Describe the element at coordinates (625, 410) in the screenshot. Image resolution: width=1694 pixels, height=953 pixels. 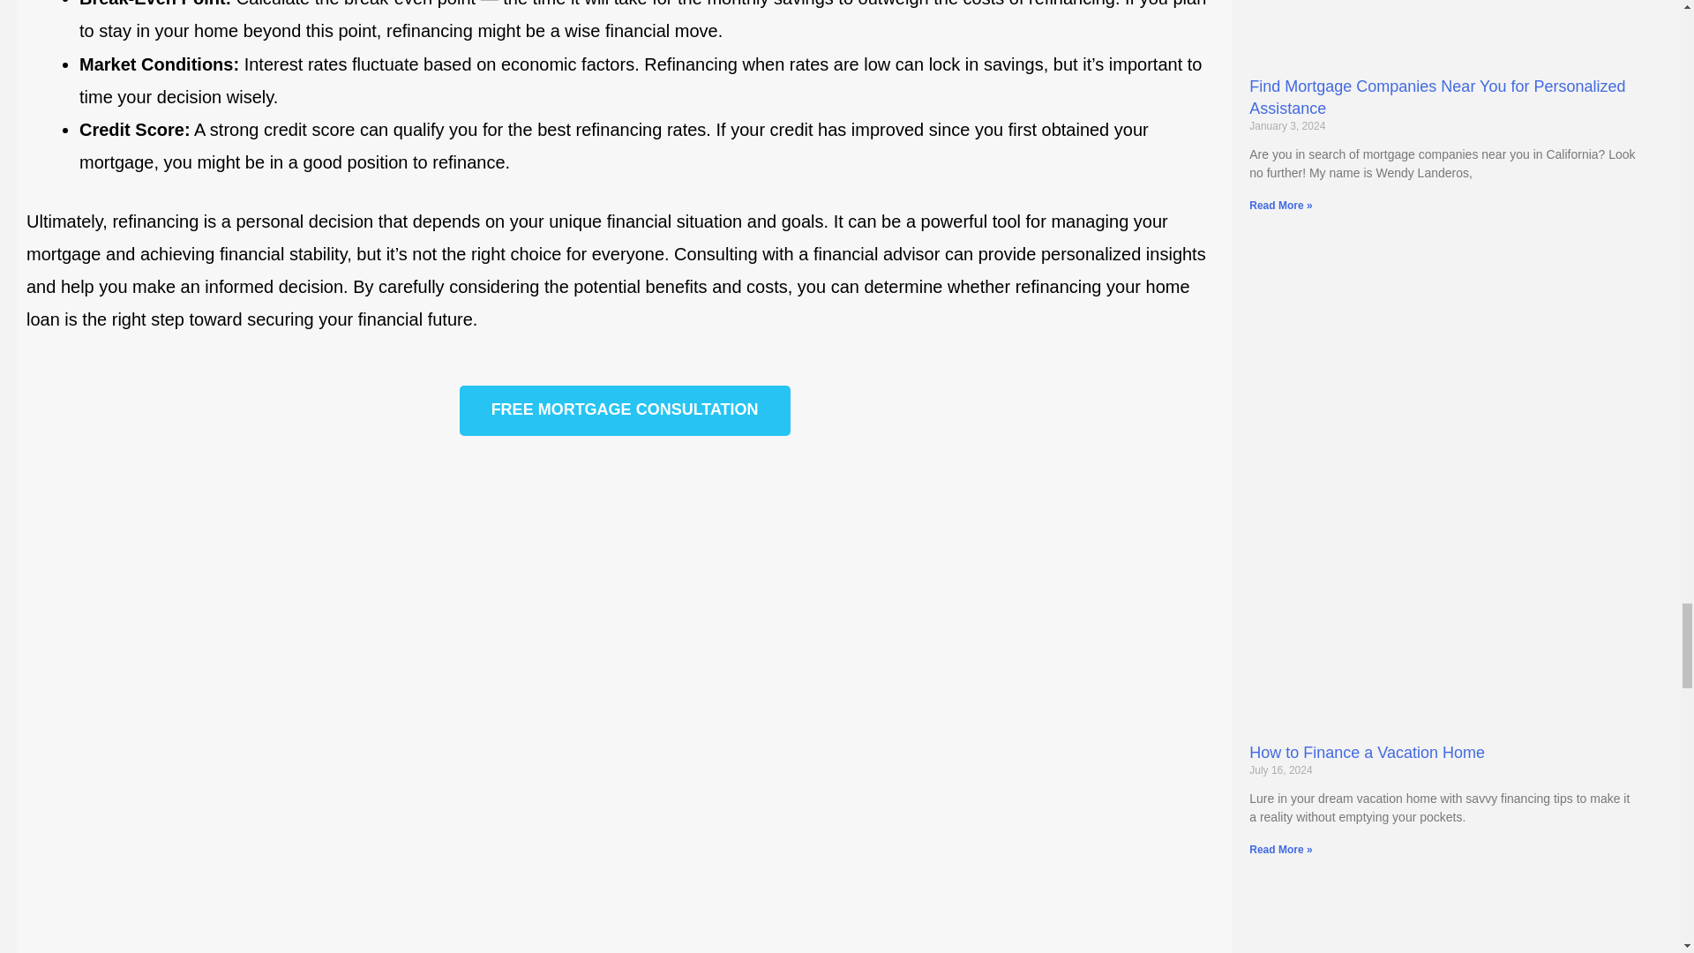
I see `FREE MORTGAGE CONSULTATION` at that location.